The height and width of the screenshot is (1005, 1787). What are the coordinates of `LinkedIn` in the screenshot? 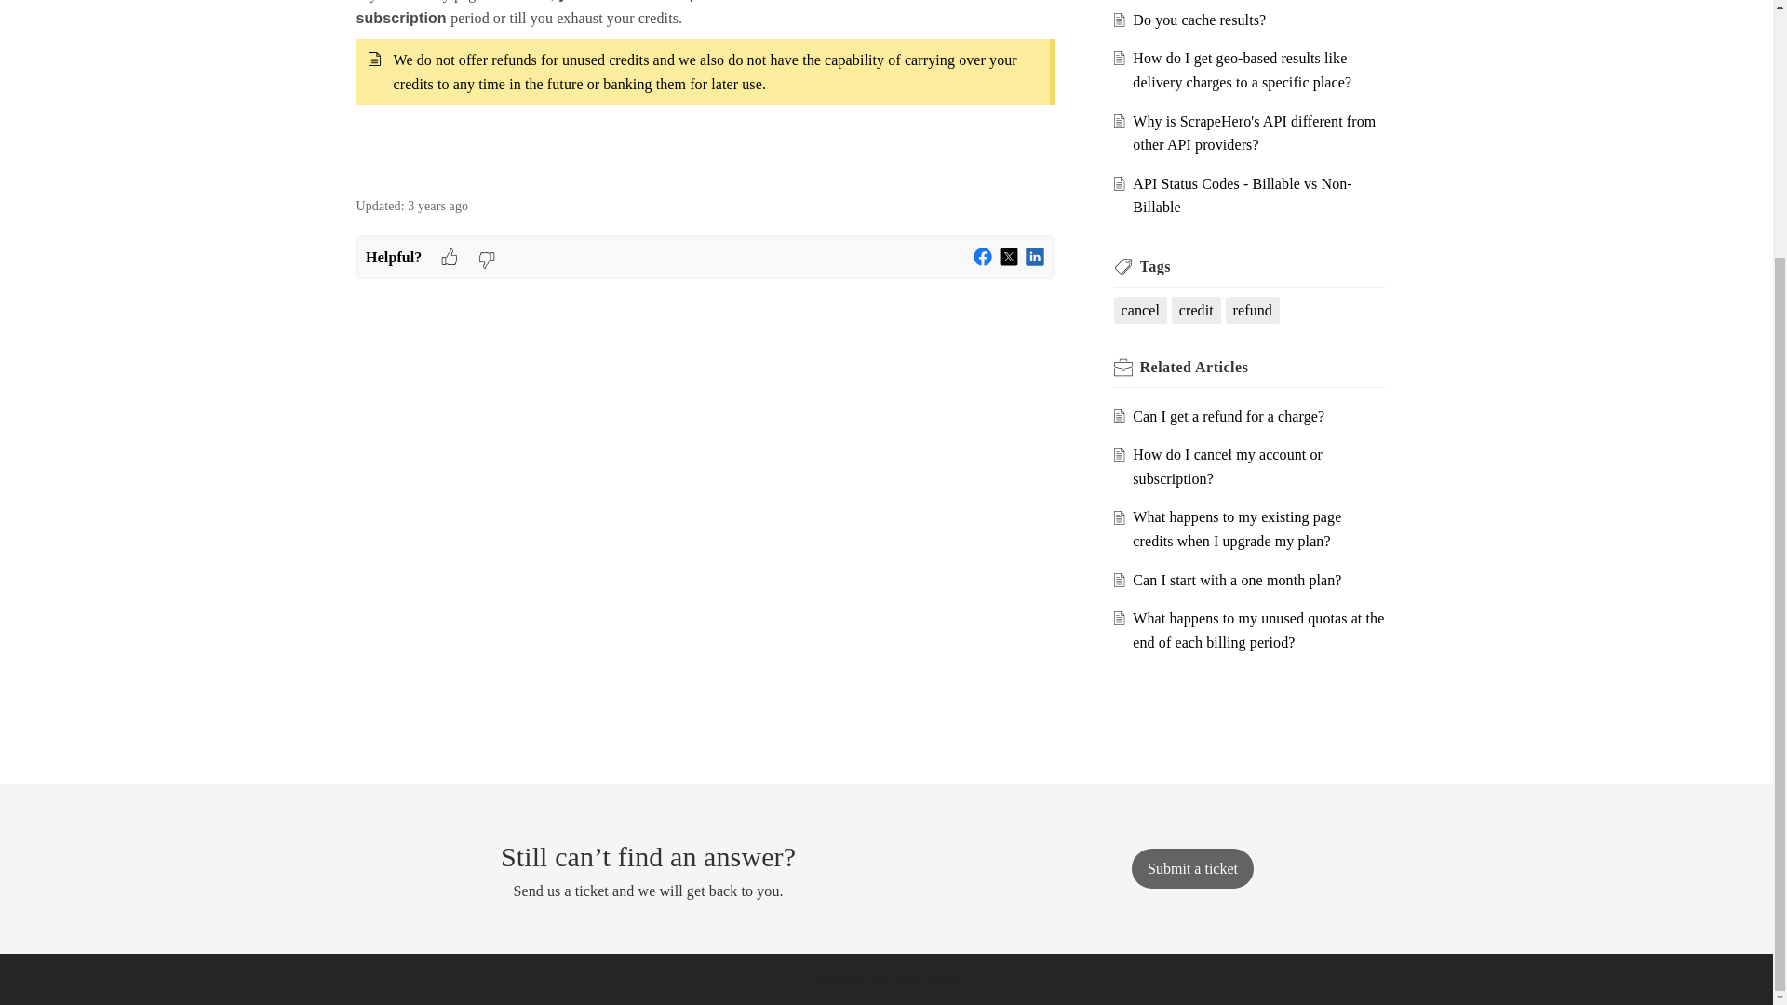 It's located at (1035, 257).